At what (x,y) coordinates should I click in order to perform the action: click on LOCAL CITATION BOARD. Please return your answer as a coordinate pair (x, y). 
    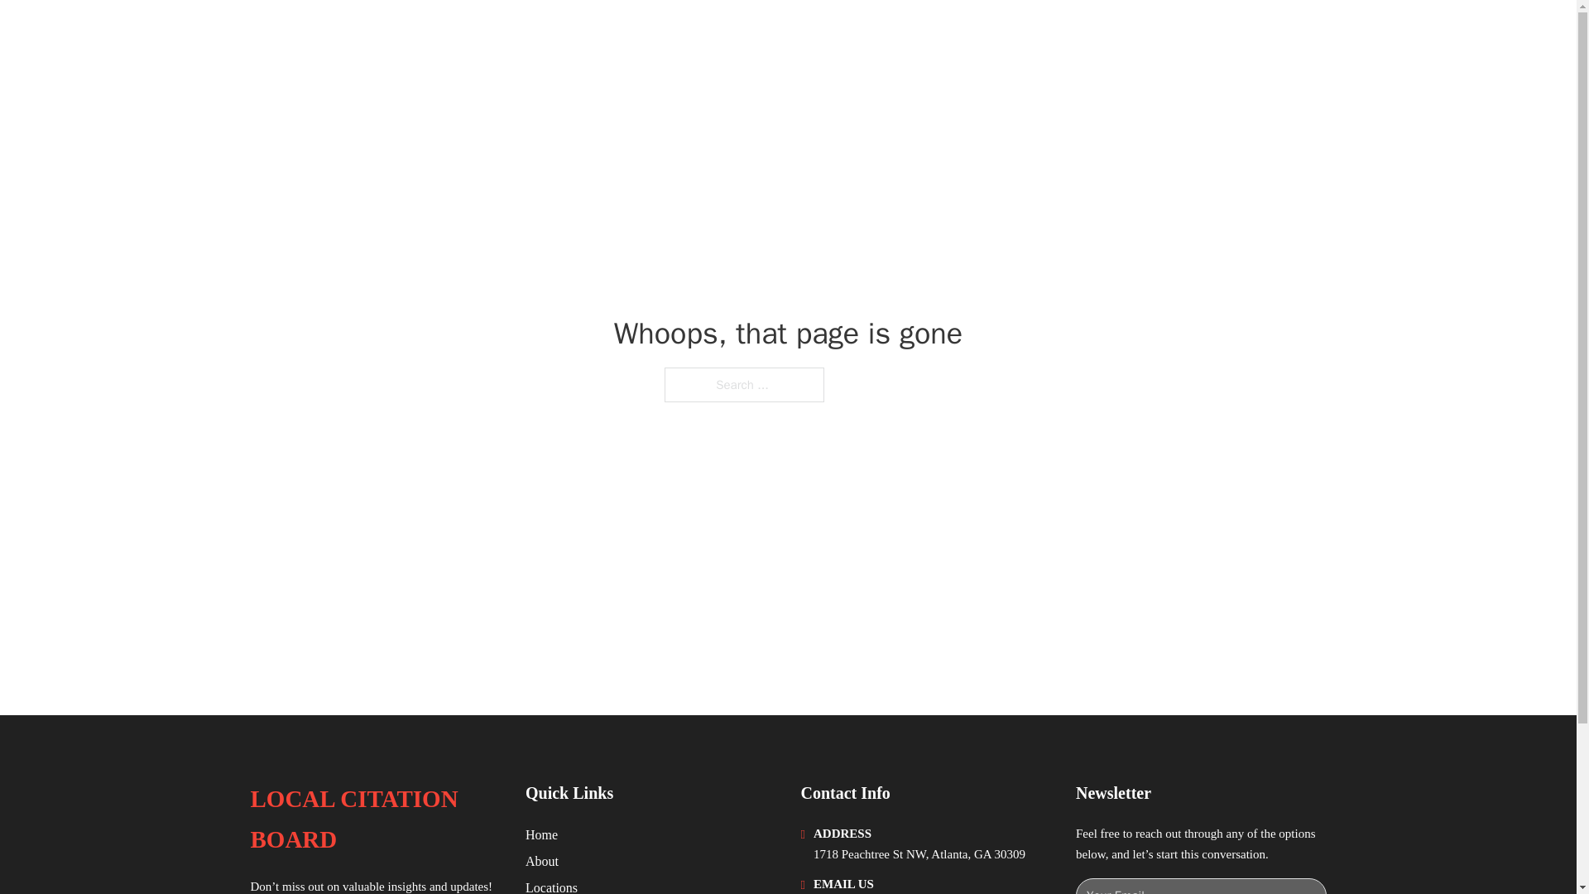
    Looking at the image, I should click on (415, 35).